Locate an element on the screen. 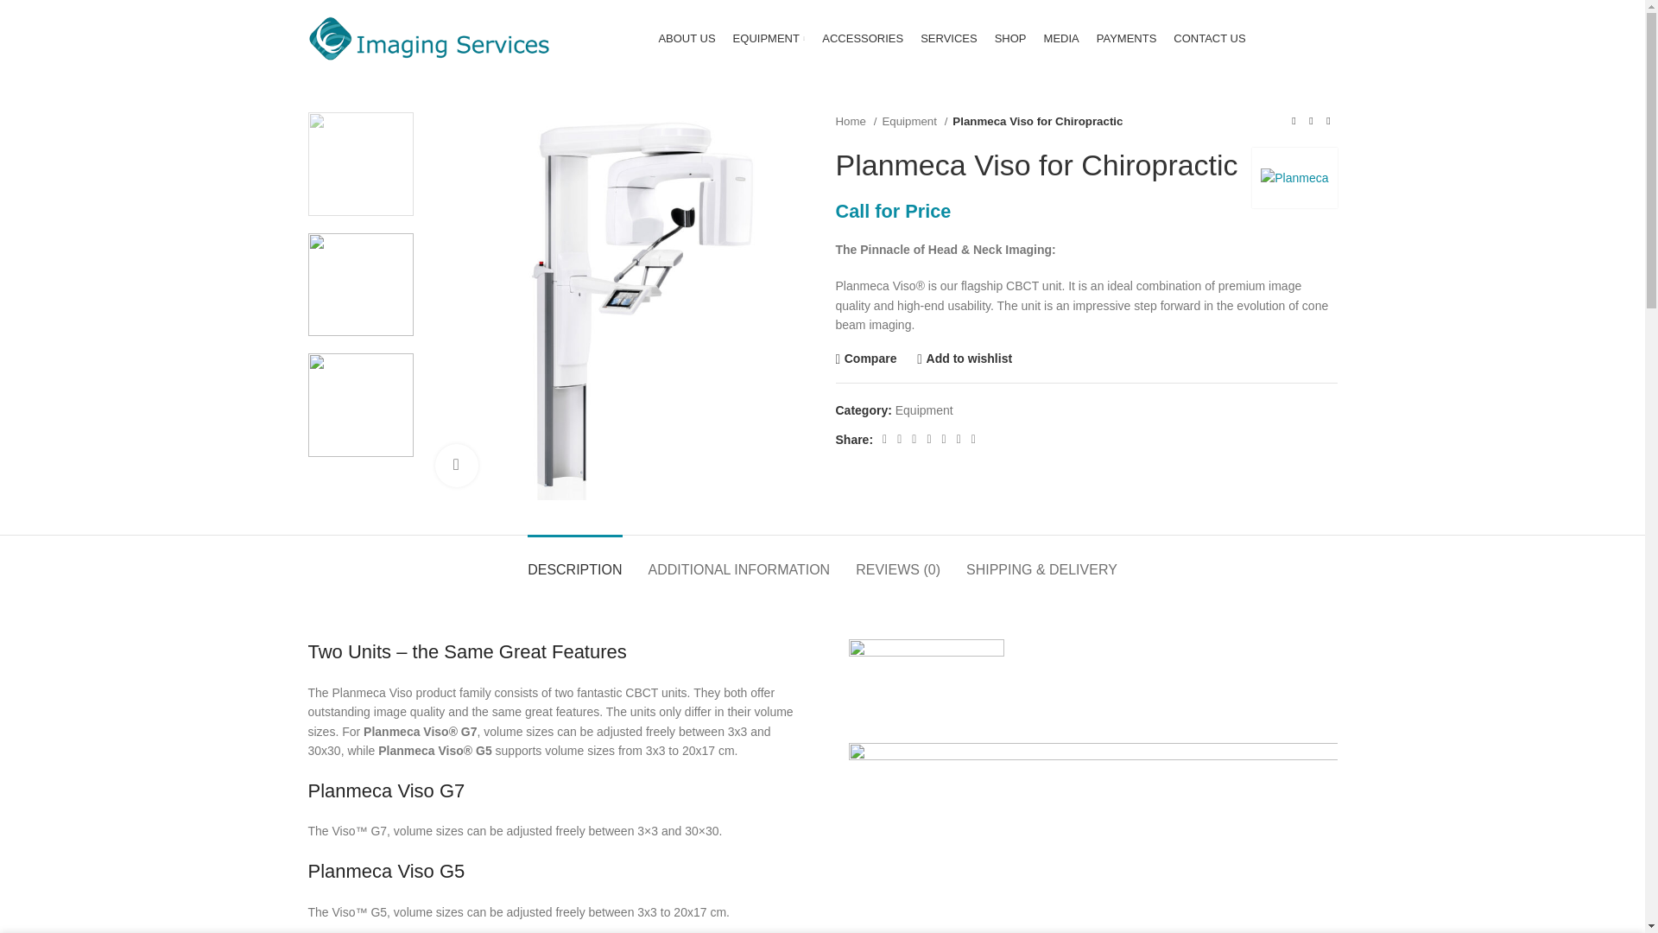  Home is located at coordinates (856, 121).